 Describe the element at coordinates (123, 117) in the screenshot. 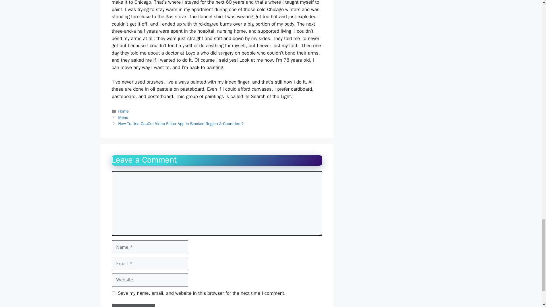

I see `Menu` at that location.